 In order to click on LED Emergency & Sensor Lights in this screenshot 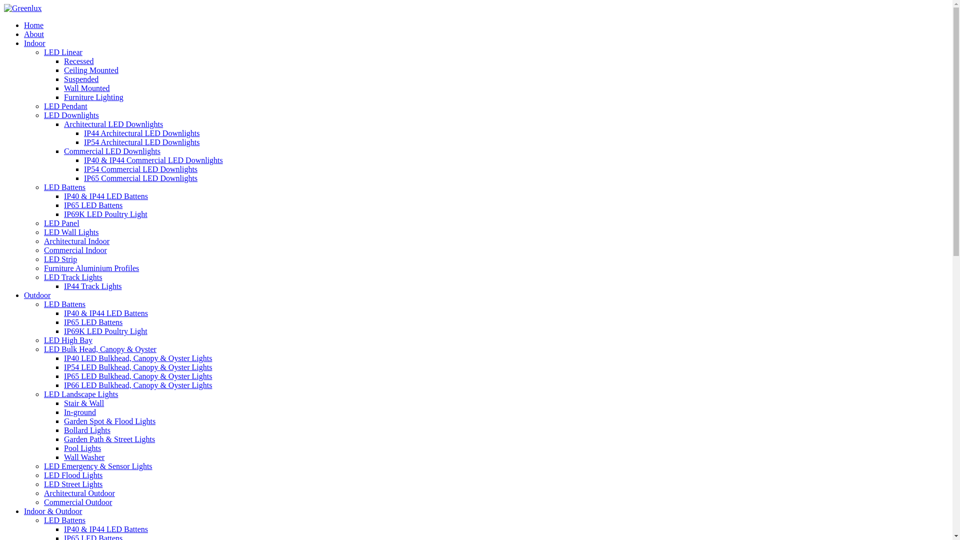, I will do `click(98, 466)`.